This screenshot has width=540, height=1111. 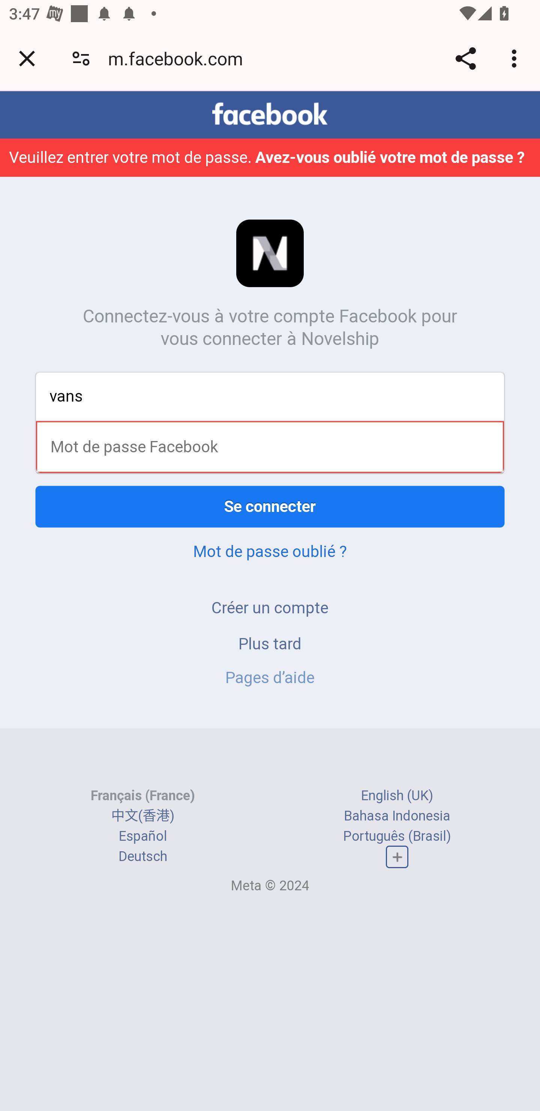 What do you see at coordinates (465, 58) in the screenshot?
I see `Share` at bounding box center [465, 58].